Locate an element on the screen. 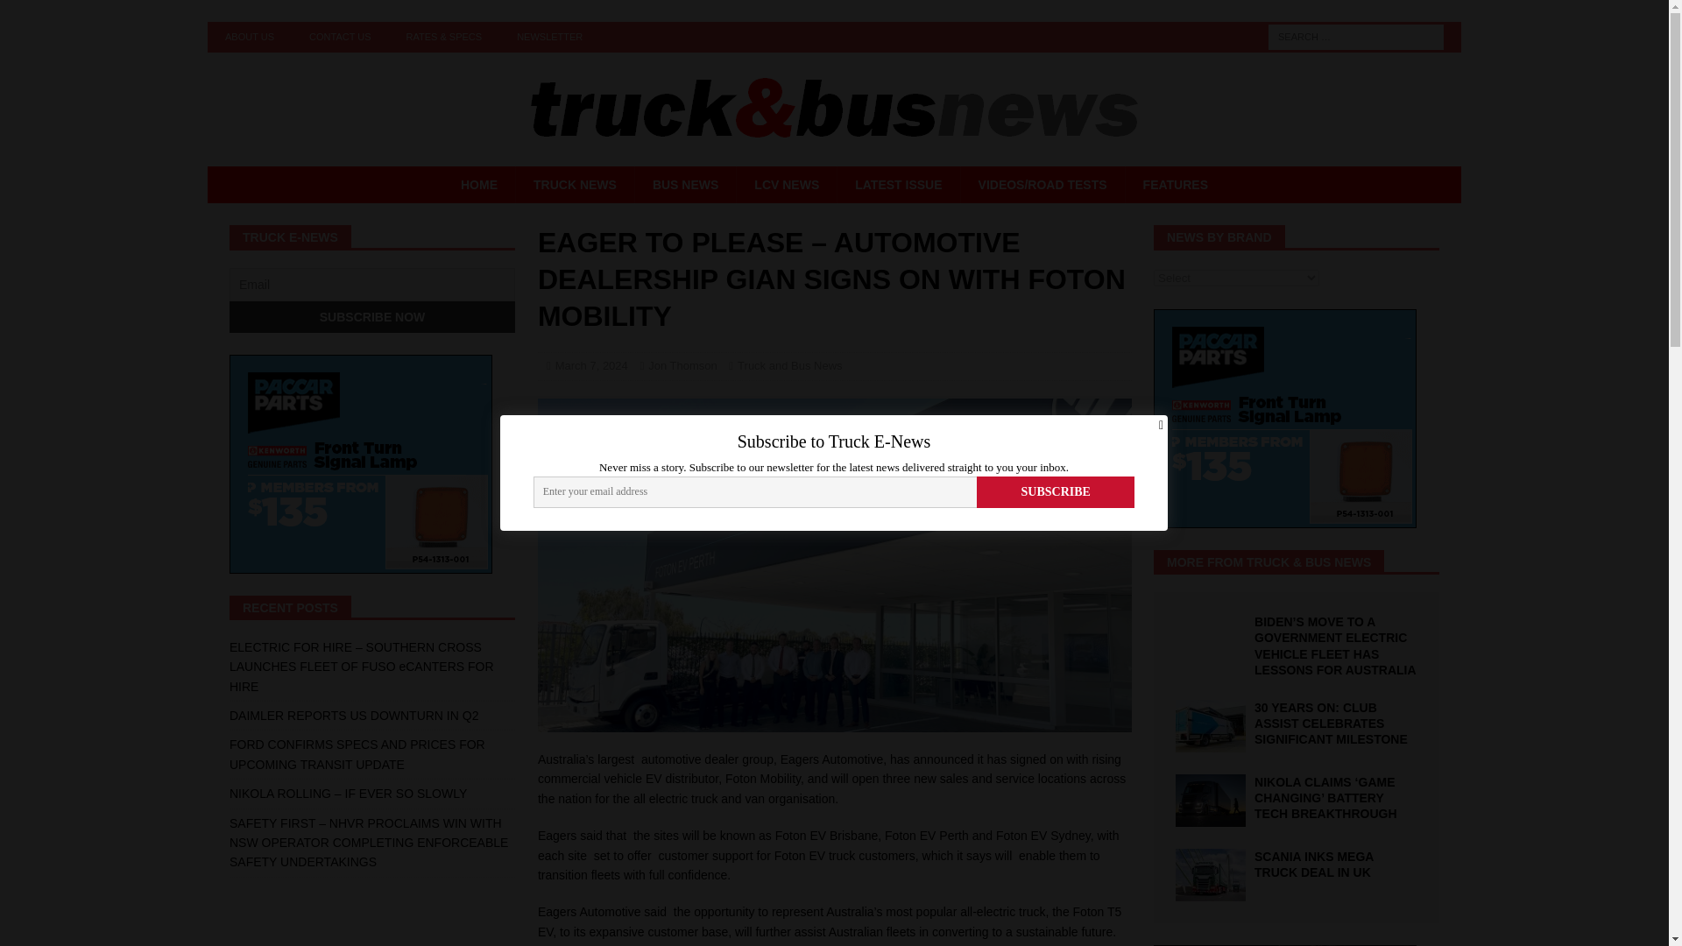 Image resolution: width=1682 pixels, height=946 pixels. March 7, 2024 is located at coordinates (590, 366).